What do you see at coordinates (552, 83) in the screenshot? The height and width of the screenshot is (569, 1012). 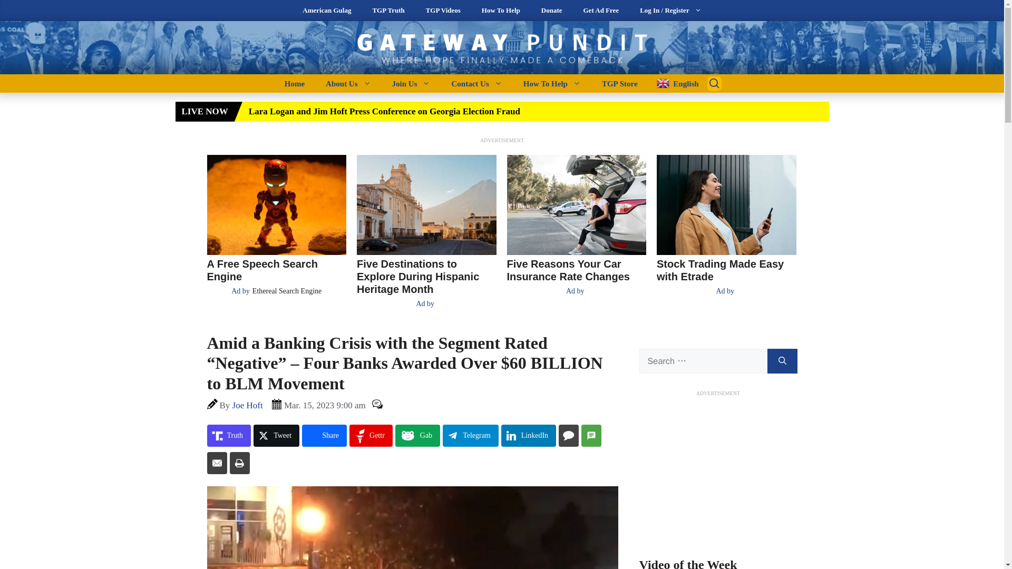 I see `How To Help` at bounding box center [552, 83].